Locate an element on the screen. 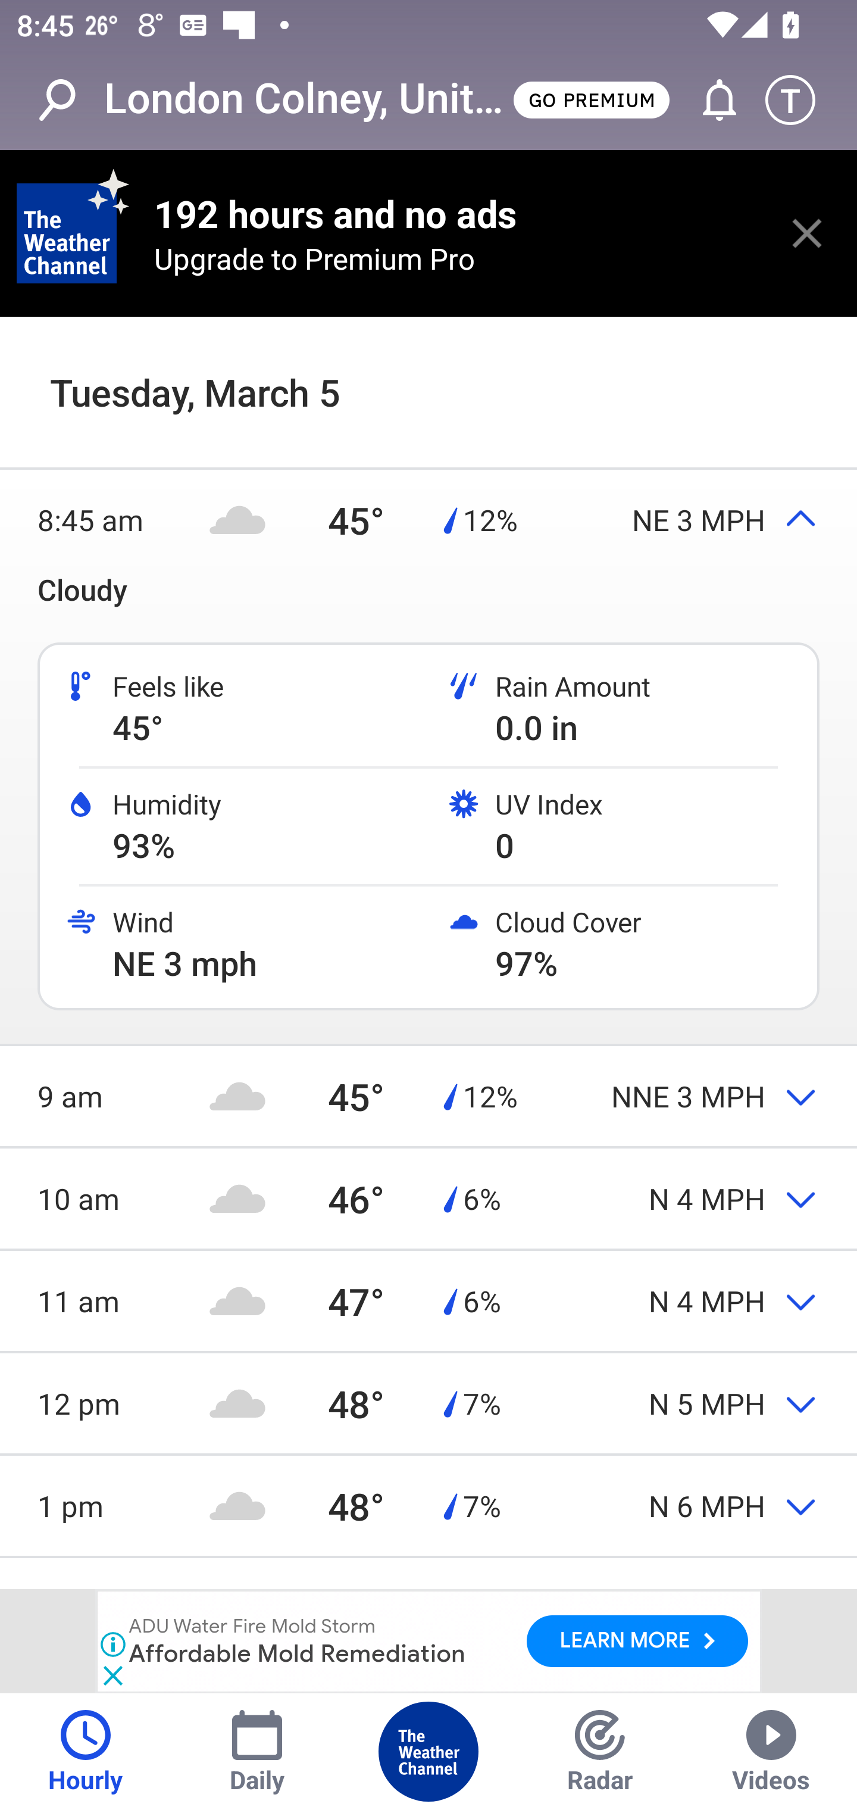 The image size is (857, 1810). Setting icon T is located at coordinates (801, 100).